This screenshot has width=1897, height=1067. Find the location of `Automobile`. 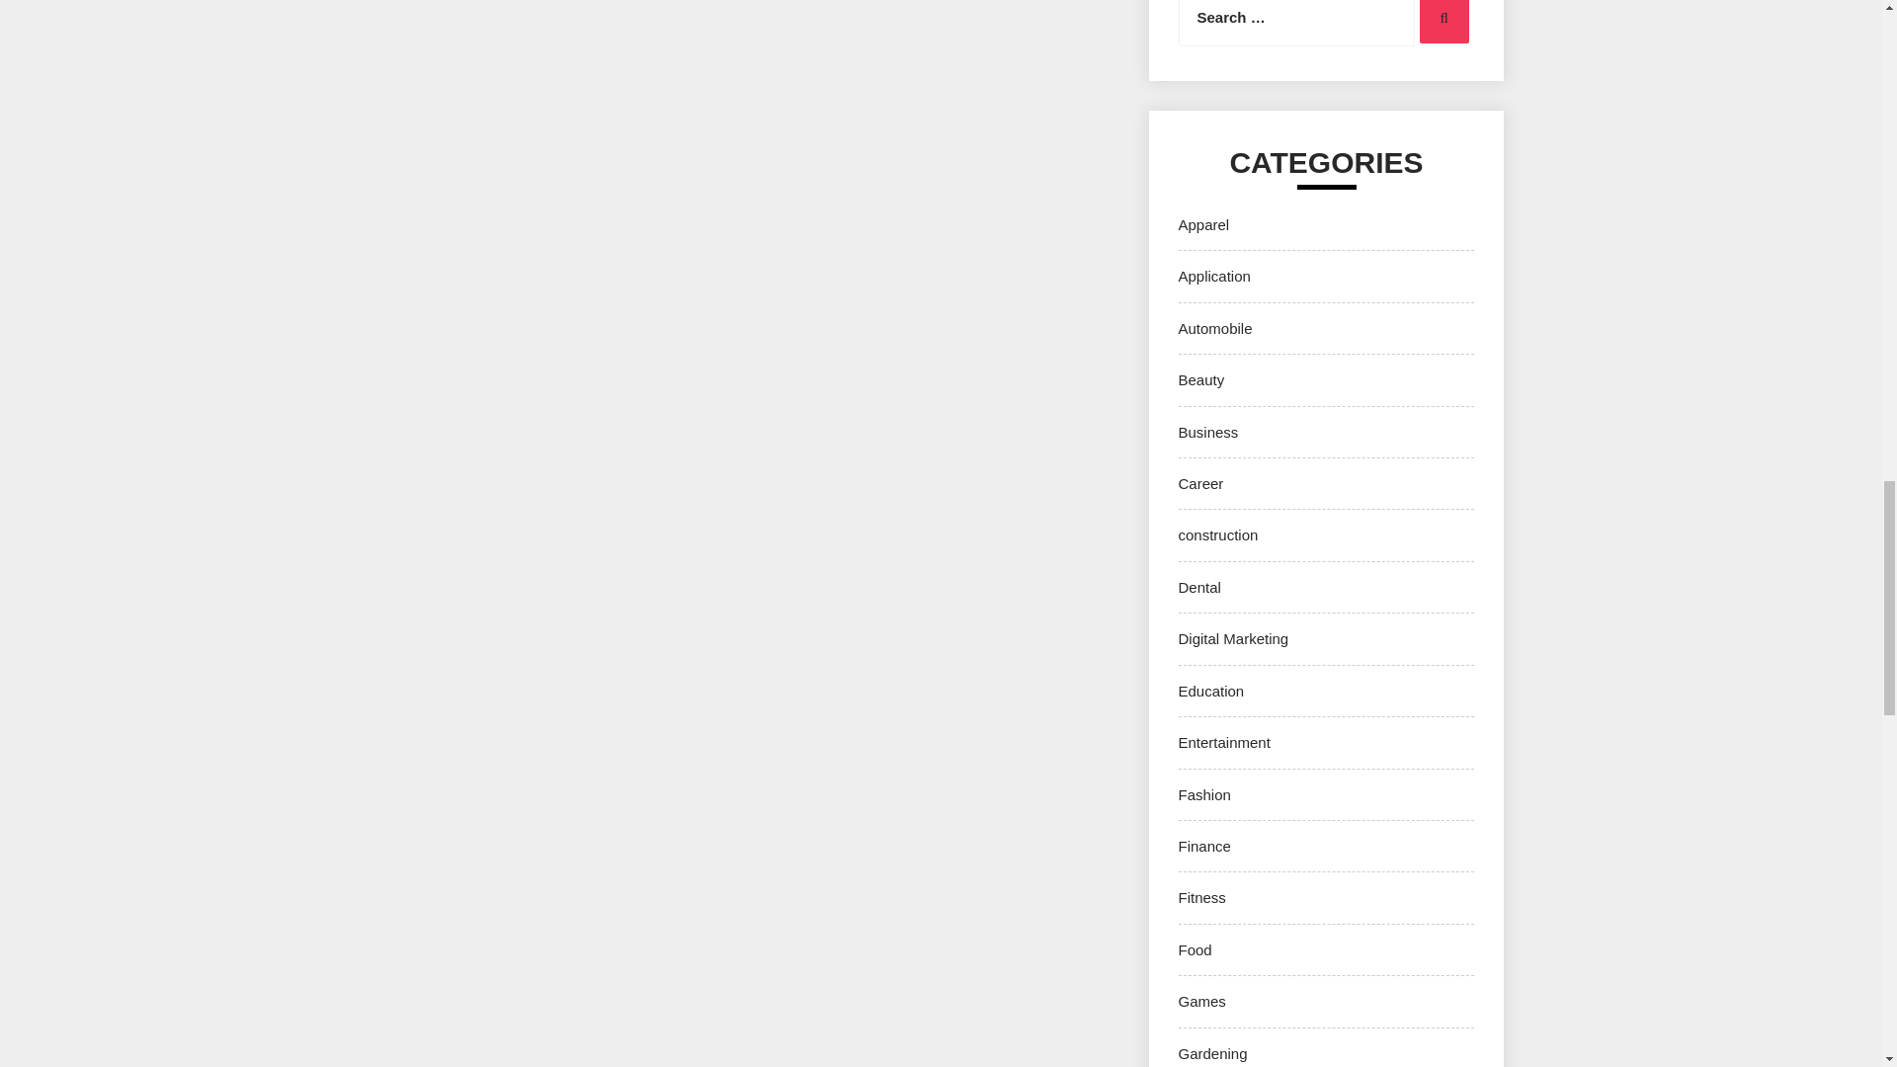

Automobile is located at coordinates (1215, 328).